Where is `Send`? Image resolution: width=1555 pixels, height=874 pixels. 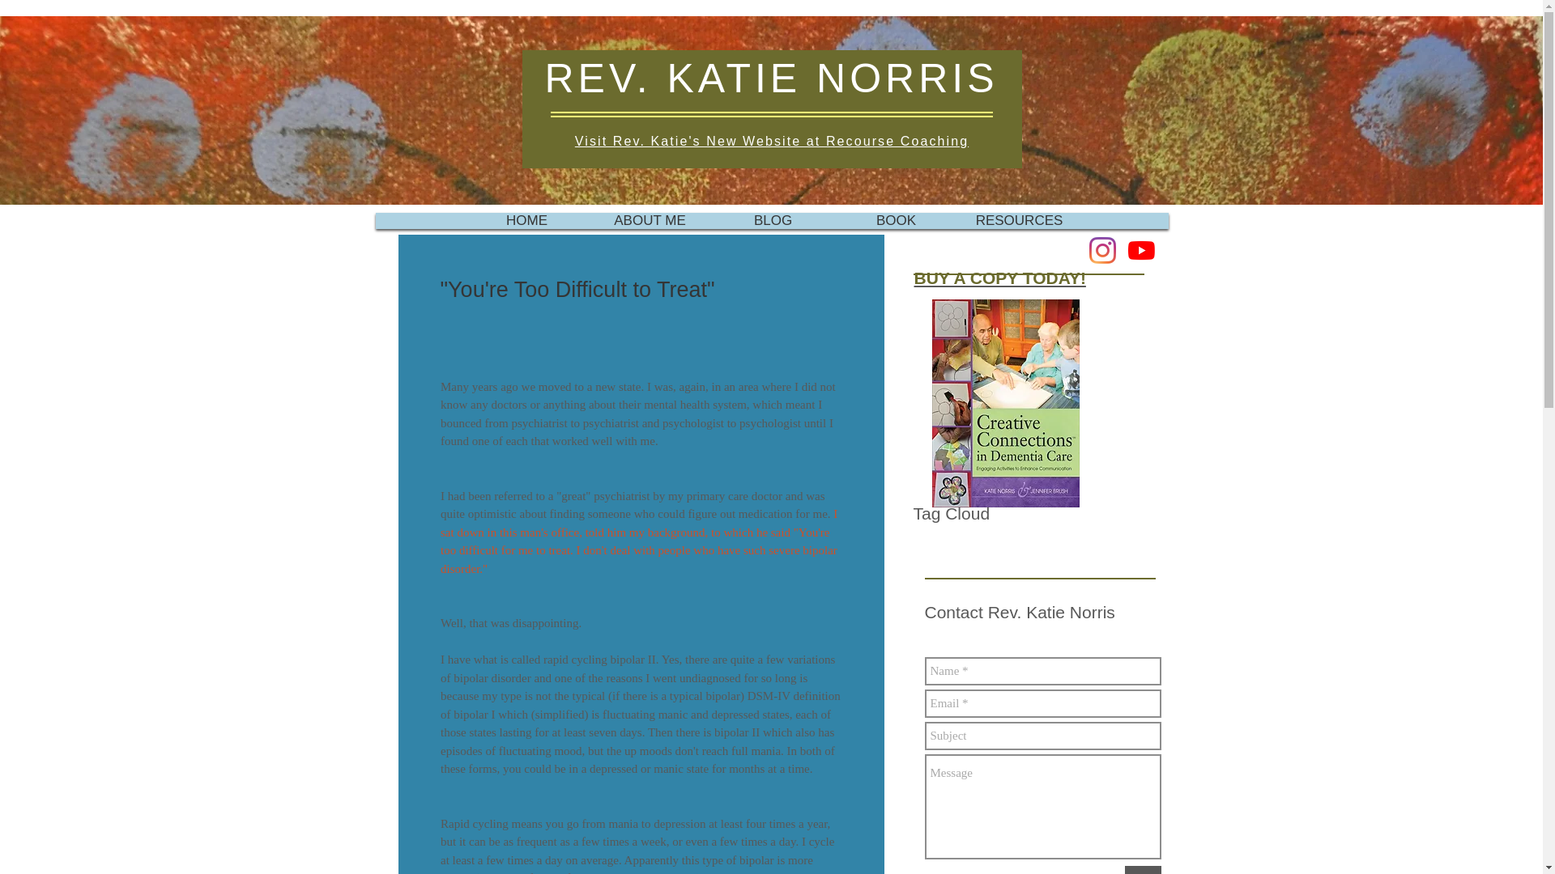
Send is located at coordinates (1142, 870).